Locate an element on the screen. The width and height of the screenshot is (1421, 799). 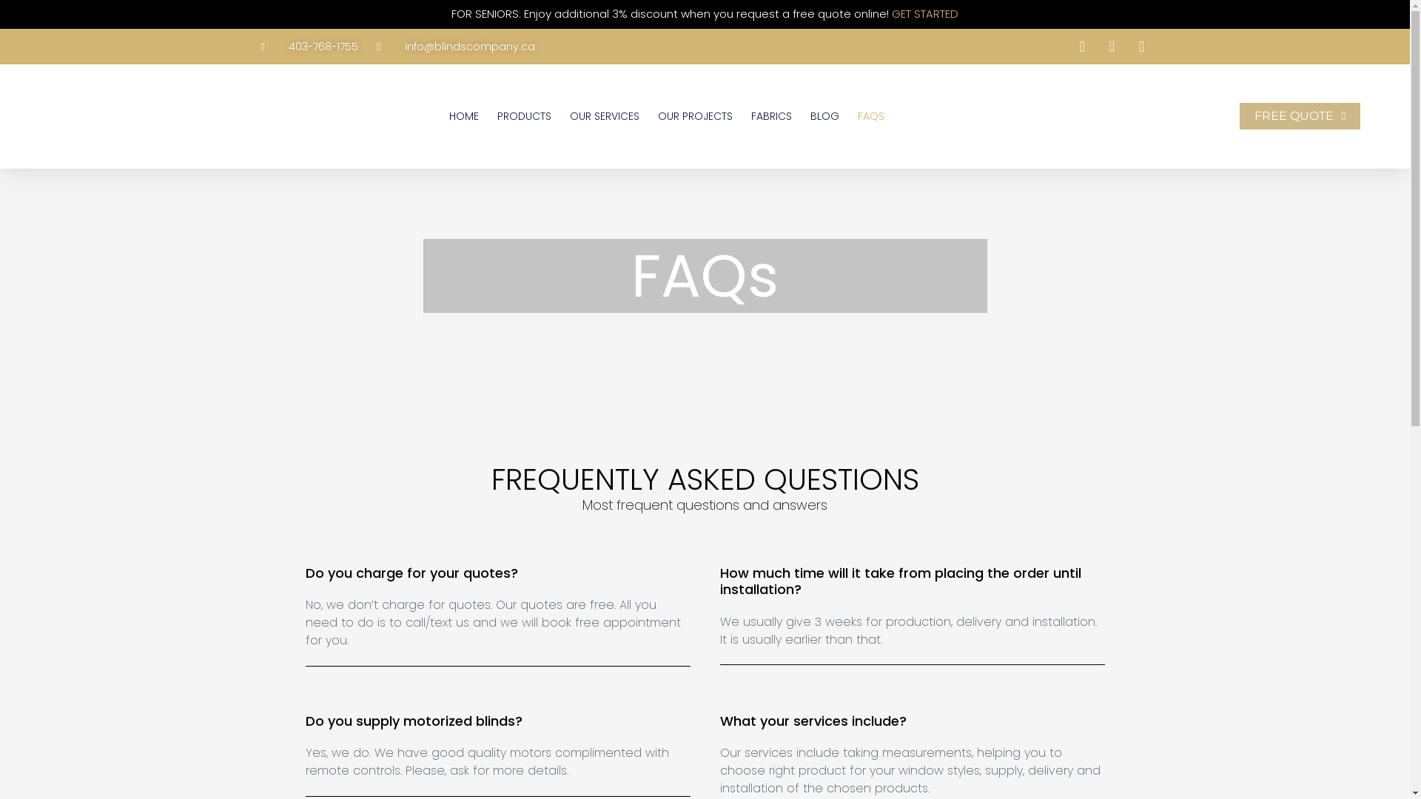
OUR SERVICES is located at coordinates (605, 116).